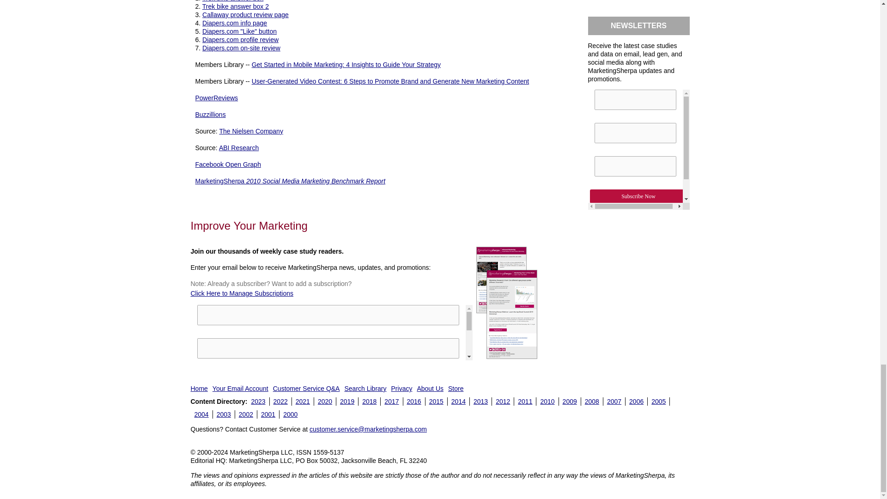 This screenshot has width=887, height=499. I want to click on Facebook Open Graph, so click(228, 164).